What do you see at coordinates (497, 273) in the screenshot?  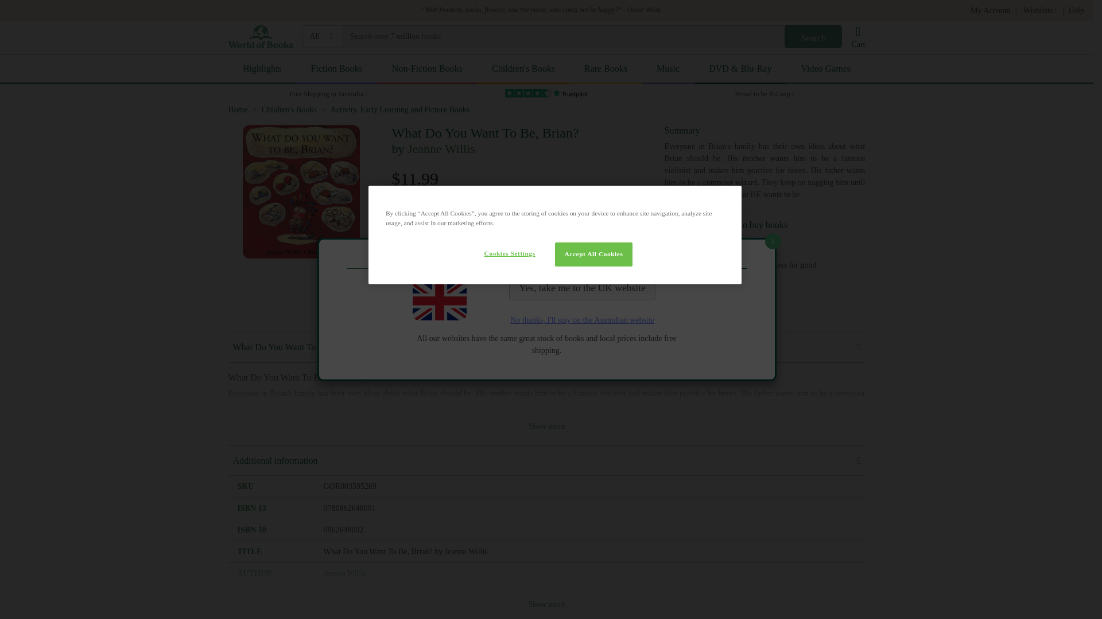 I see `Add to cart` at bounding box center [497, 273].